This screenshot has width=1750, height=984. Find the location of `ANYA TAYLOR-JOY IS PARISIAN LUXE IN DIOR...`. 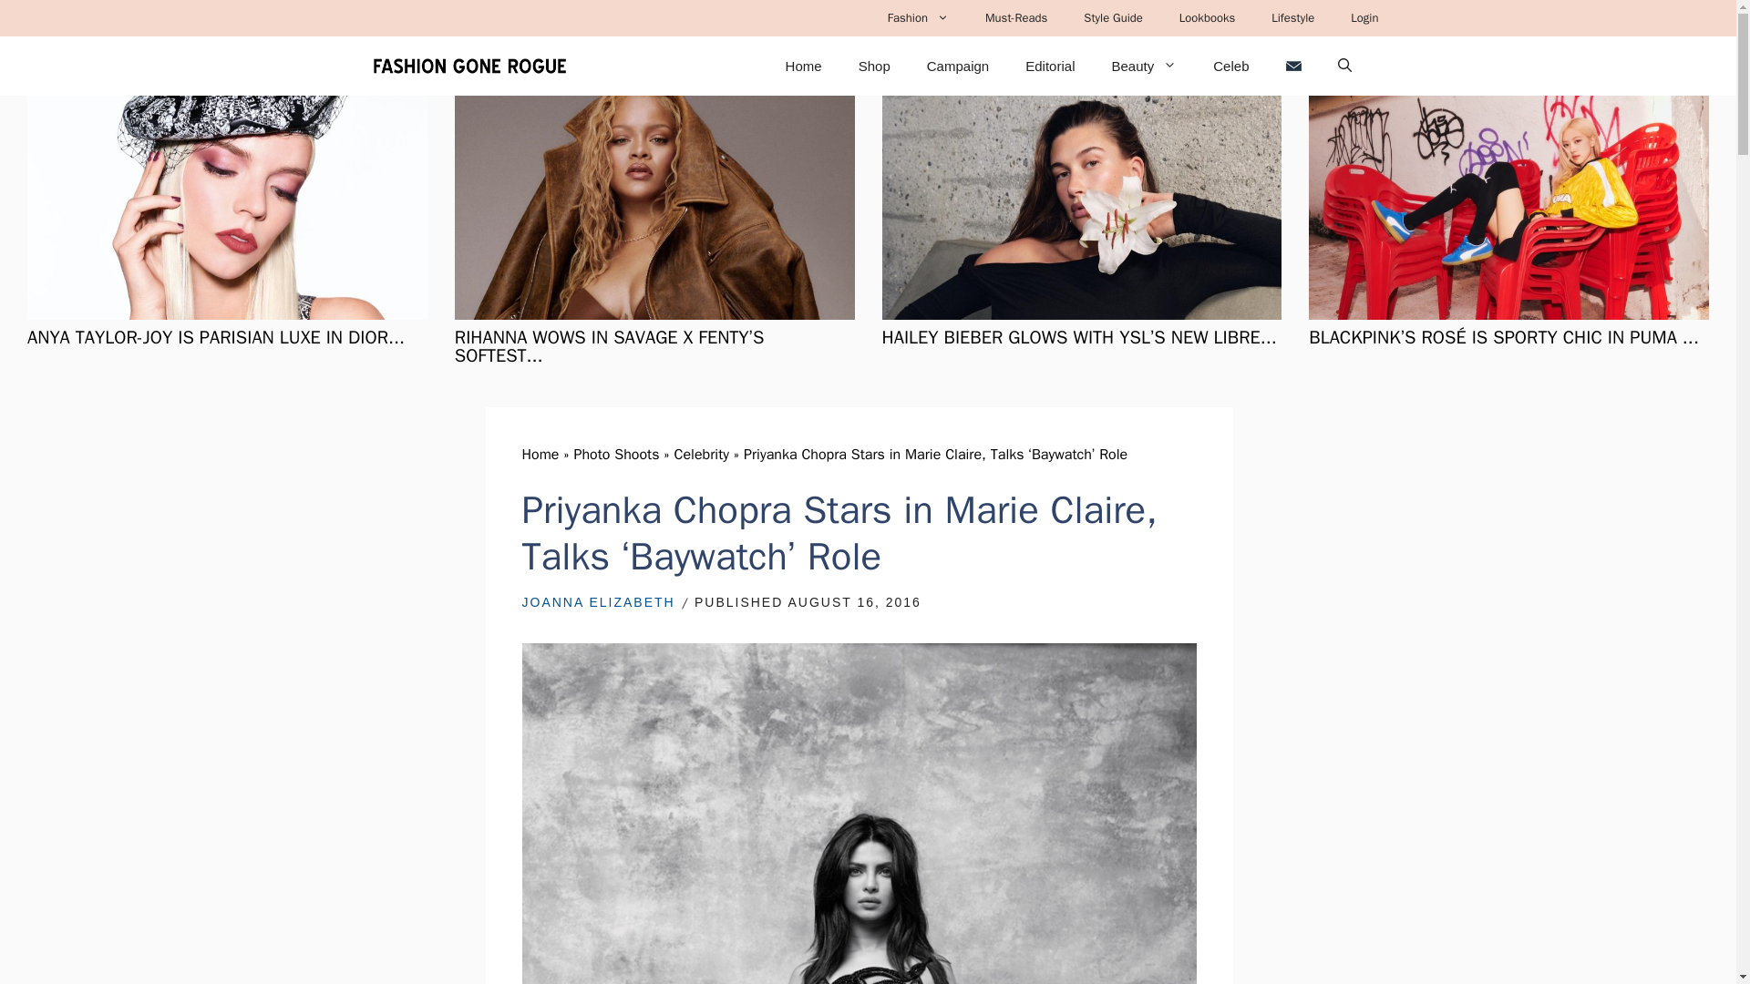

ANYA TAYLOR-JOY IS PARISIAN LUXE IN DIOR... is located at coordinates (215, 337).